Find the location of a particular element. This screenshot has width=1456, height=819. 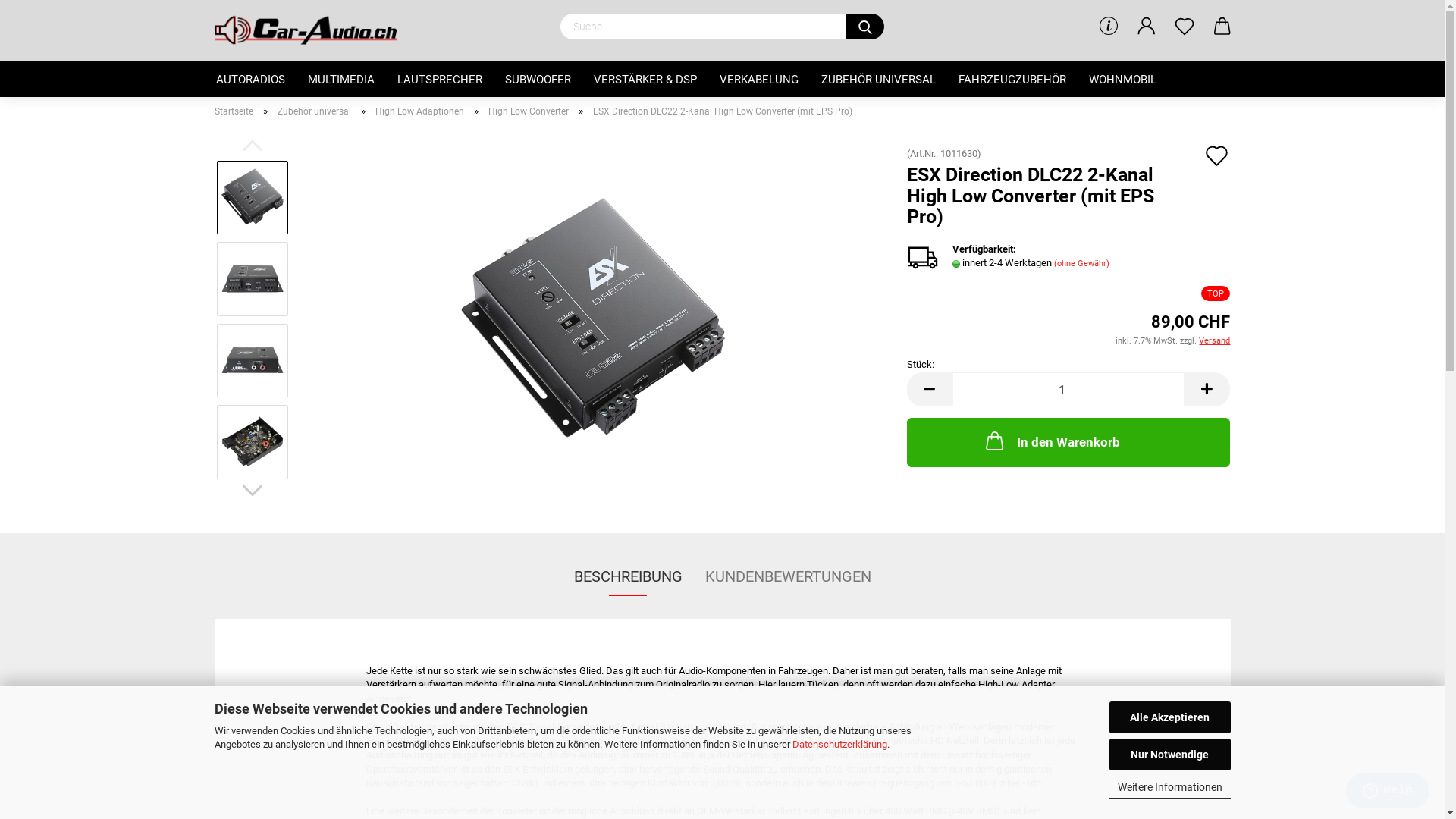

High Low Adaptionen is located at coordinates (419, 111).